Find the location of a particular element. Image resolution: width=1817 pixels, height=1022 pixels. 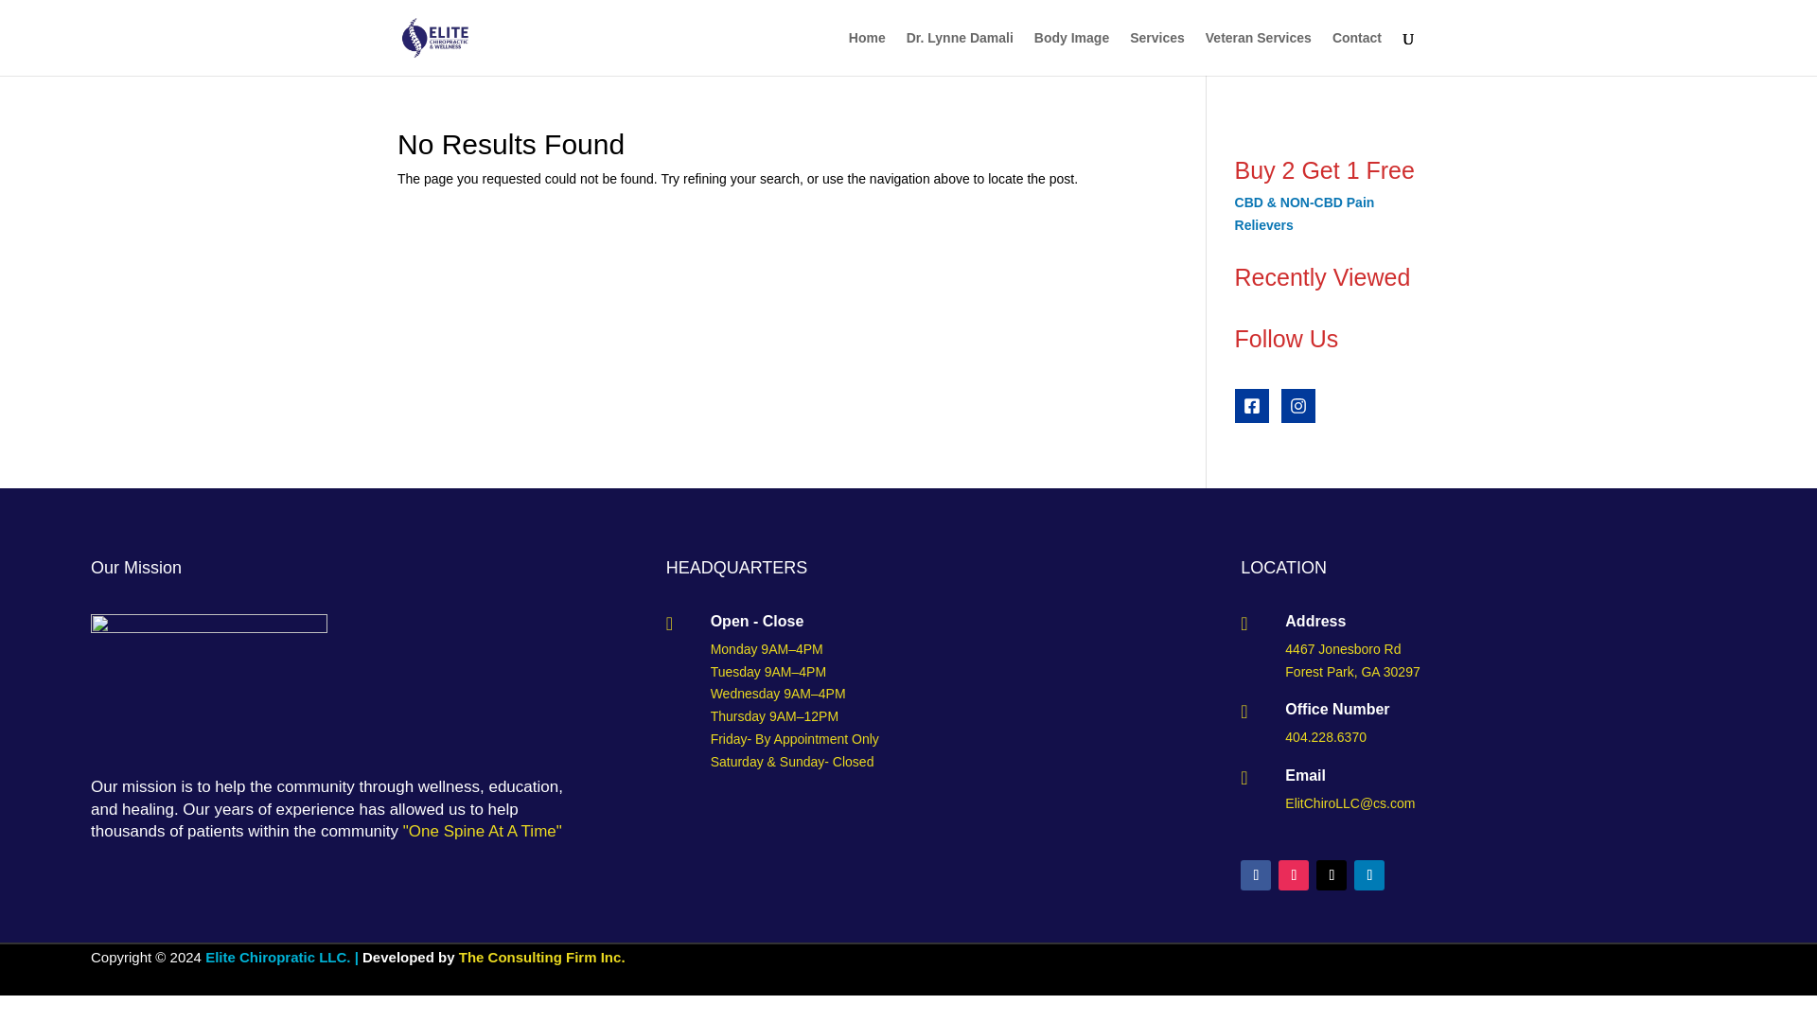

Follow on X is located at coordinates (1331, 874).